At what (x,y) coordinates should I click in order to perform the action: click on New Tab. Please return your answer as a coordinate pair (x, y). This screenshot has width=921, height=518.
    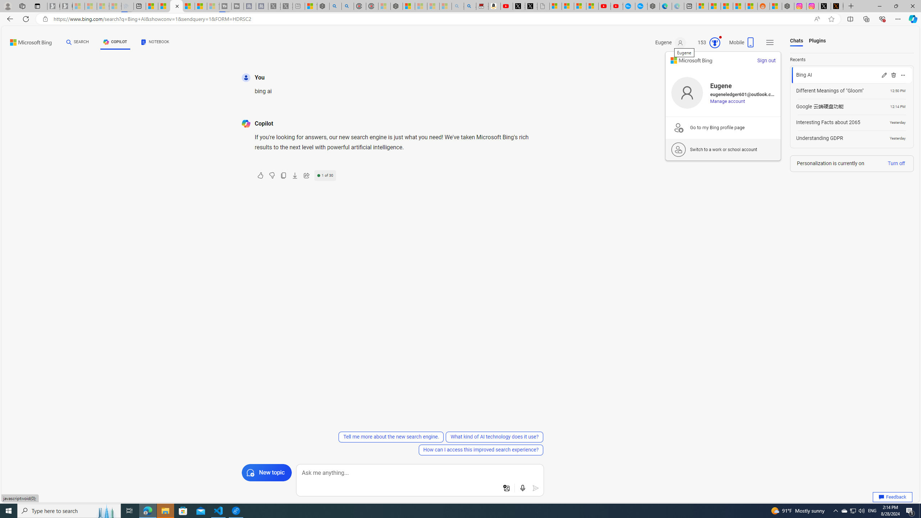
    Looking at the image, I should click on (851, 6).